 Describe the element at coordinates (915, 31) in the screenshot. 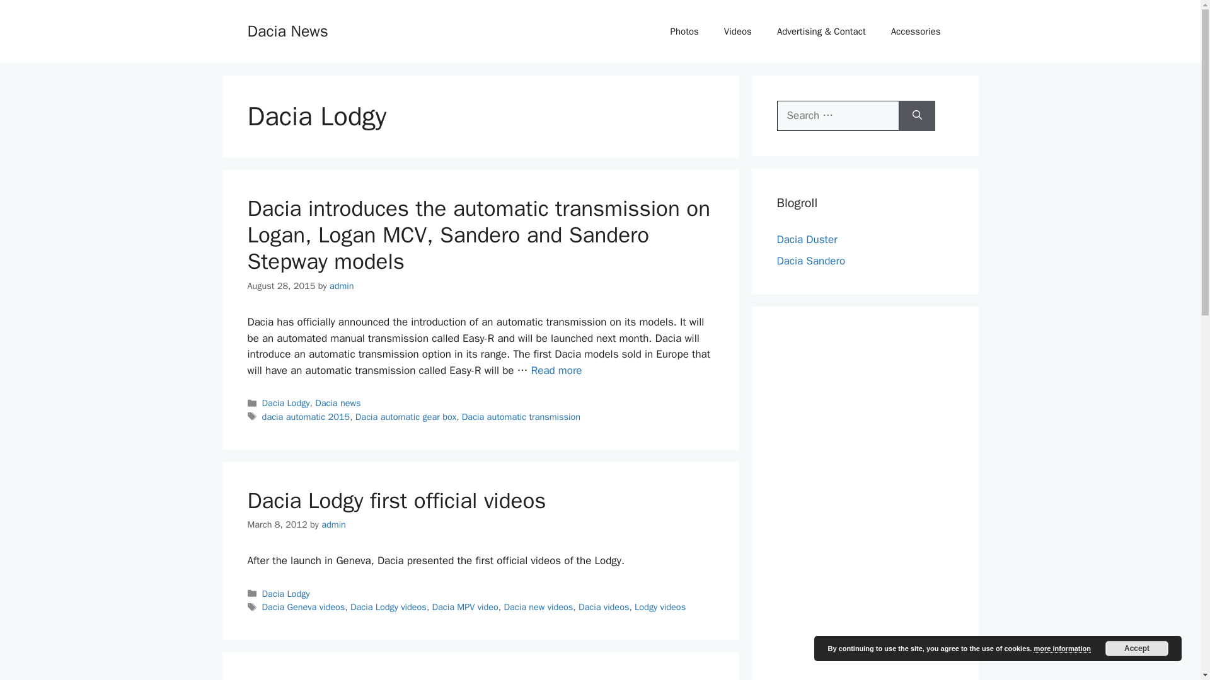

I see `Accessories` at that location.